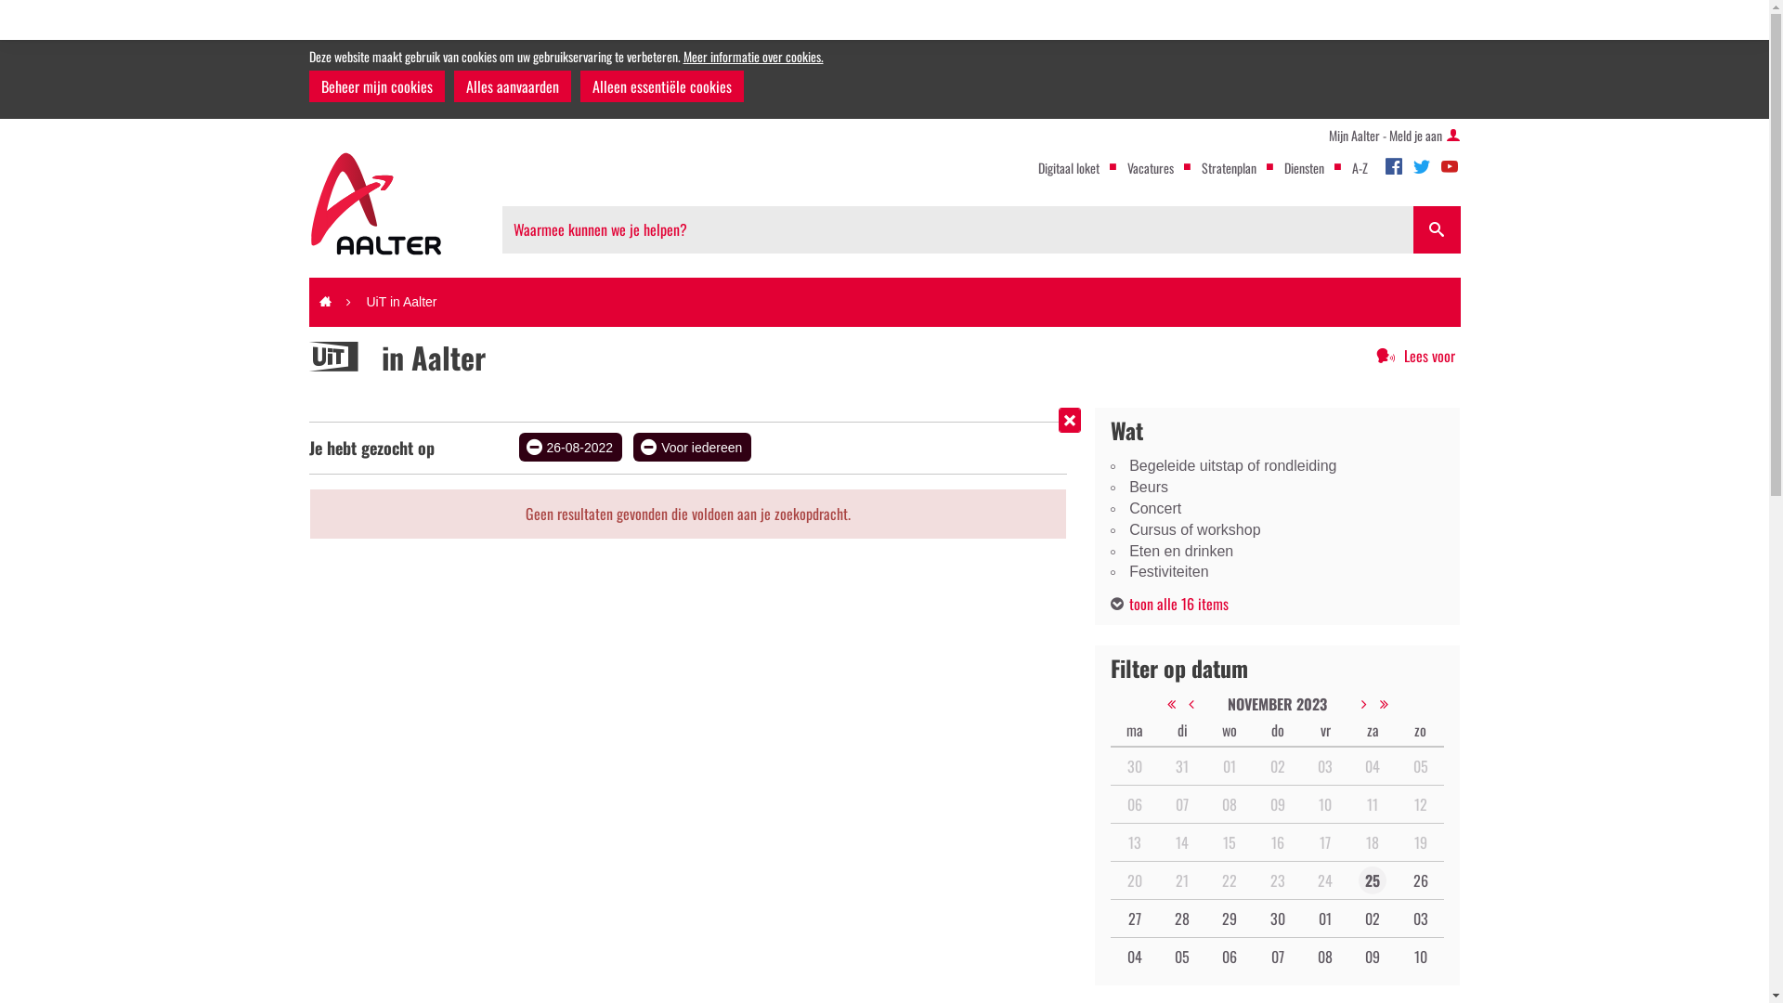 The height and width of the screenshot is (1003, 1783). I want to click on 25, so click(1373, 880).